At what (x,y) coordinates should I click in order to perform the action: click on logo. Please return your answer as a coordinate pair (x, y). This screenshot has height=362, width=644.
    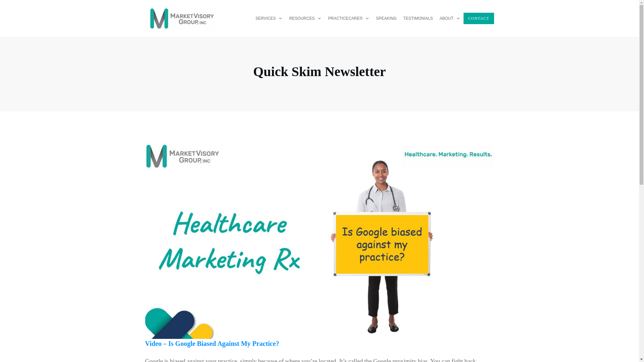
    Looking at the image, I should click on (181, 18).